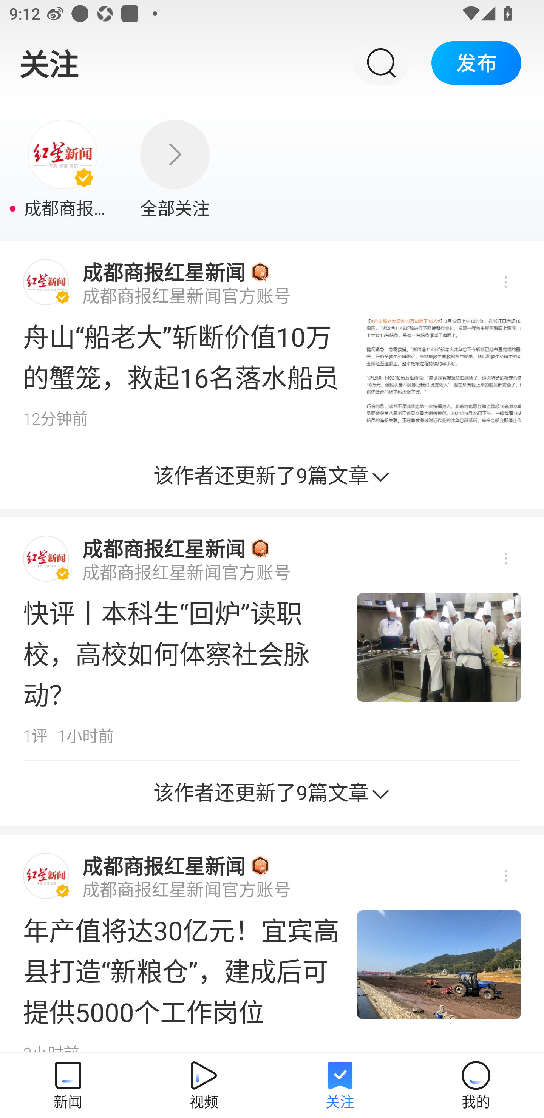 The image size is (544, 1118). Describe the element at coordinates (175, 170) in the screenshot. I see `全部关注，可点击` at that location.